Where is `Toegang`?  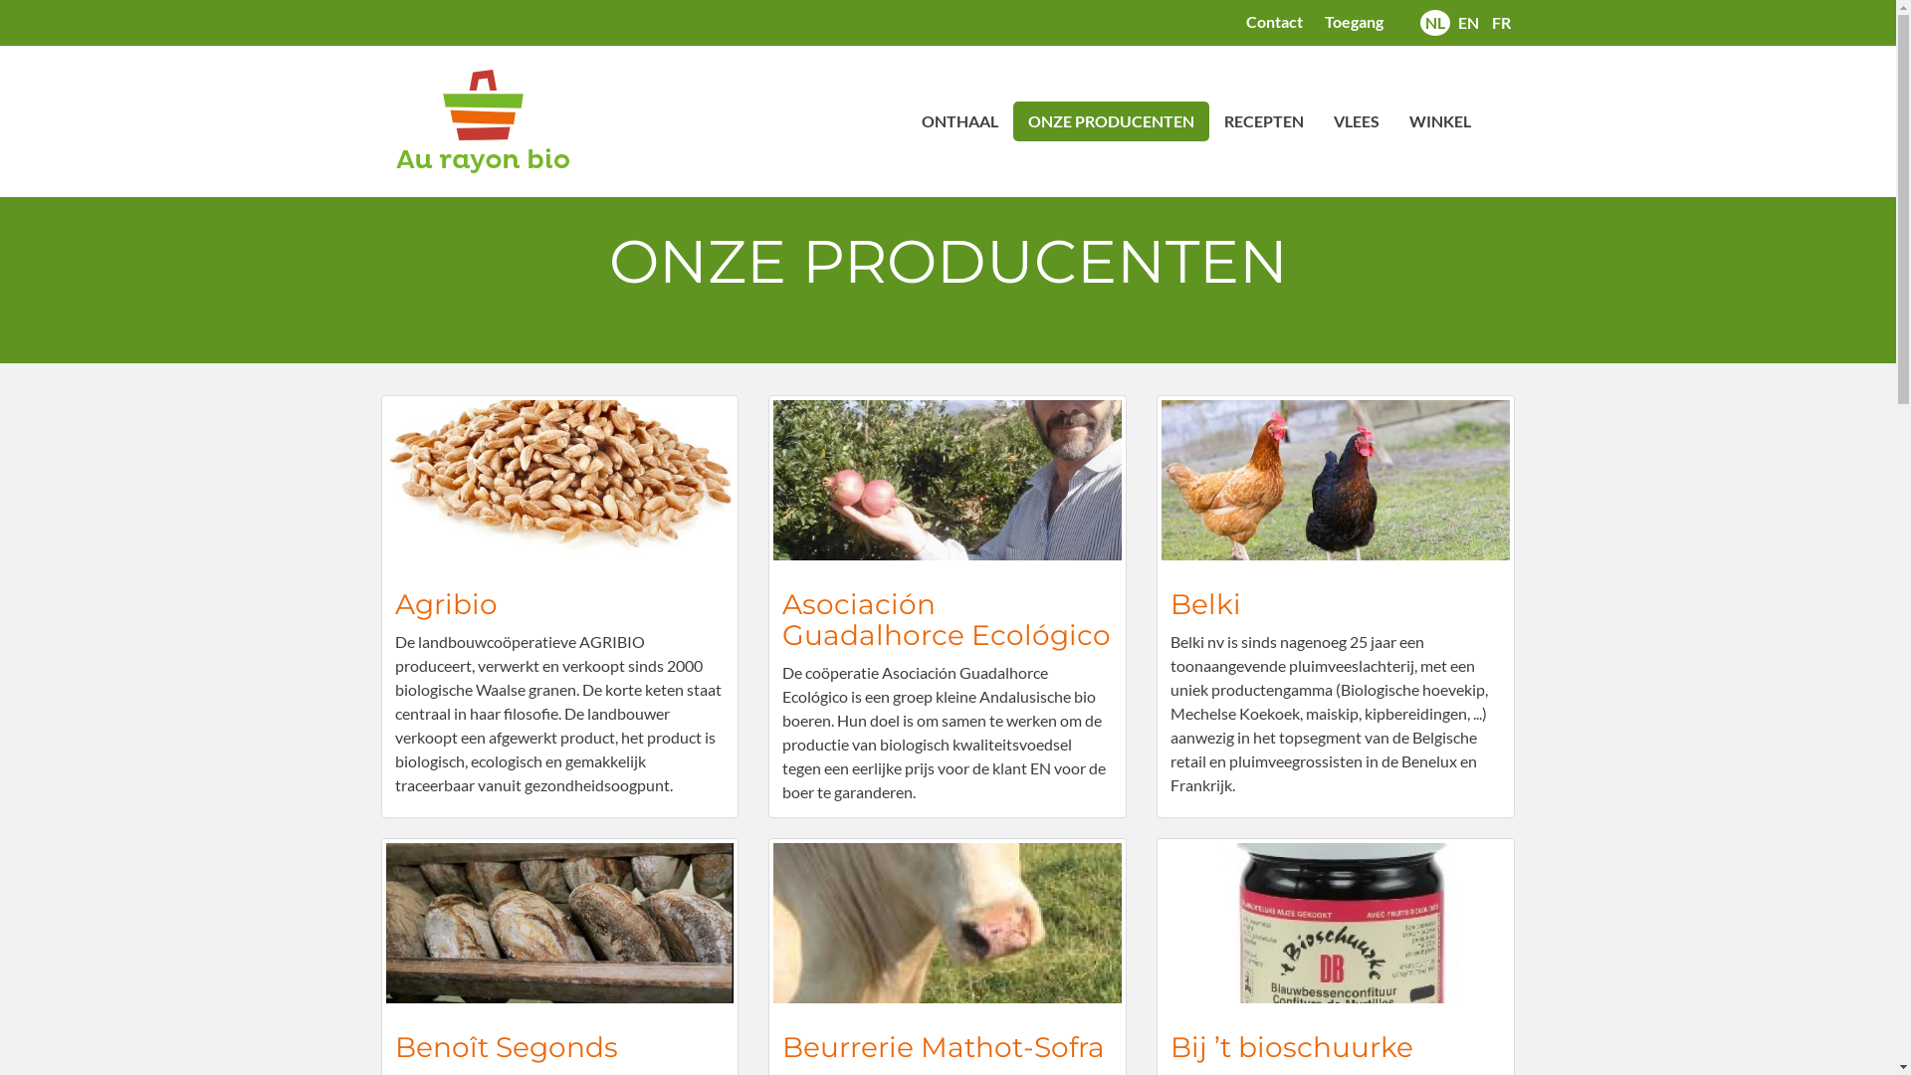
Toegang is located at coordinates (1354, 22).